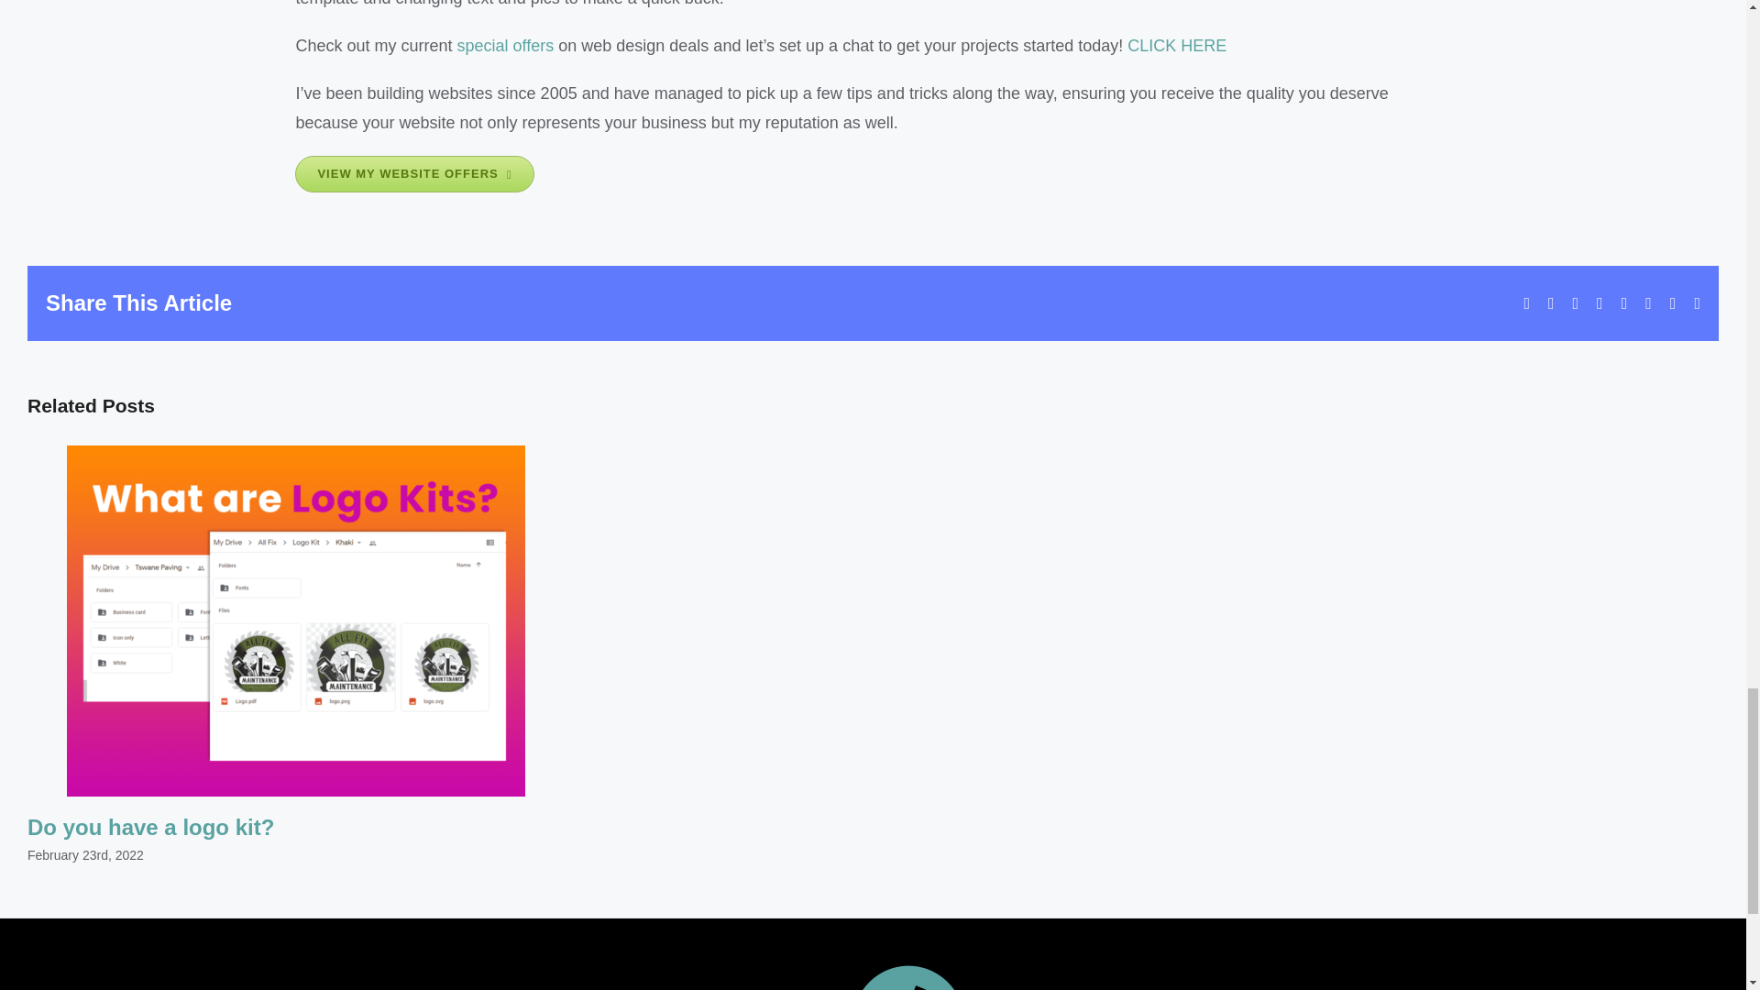 This screenshot has height=990, width=1760. What do you see at coordinates (150, 827) in the screenshot?
I see `Do you have a logo kit?` at bounding box center [150, 827].